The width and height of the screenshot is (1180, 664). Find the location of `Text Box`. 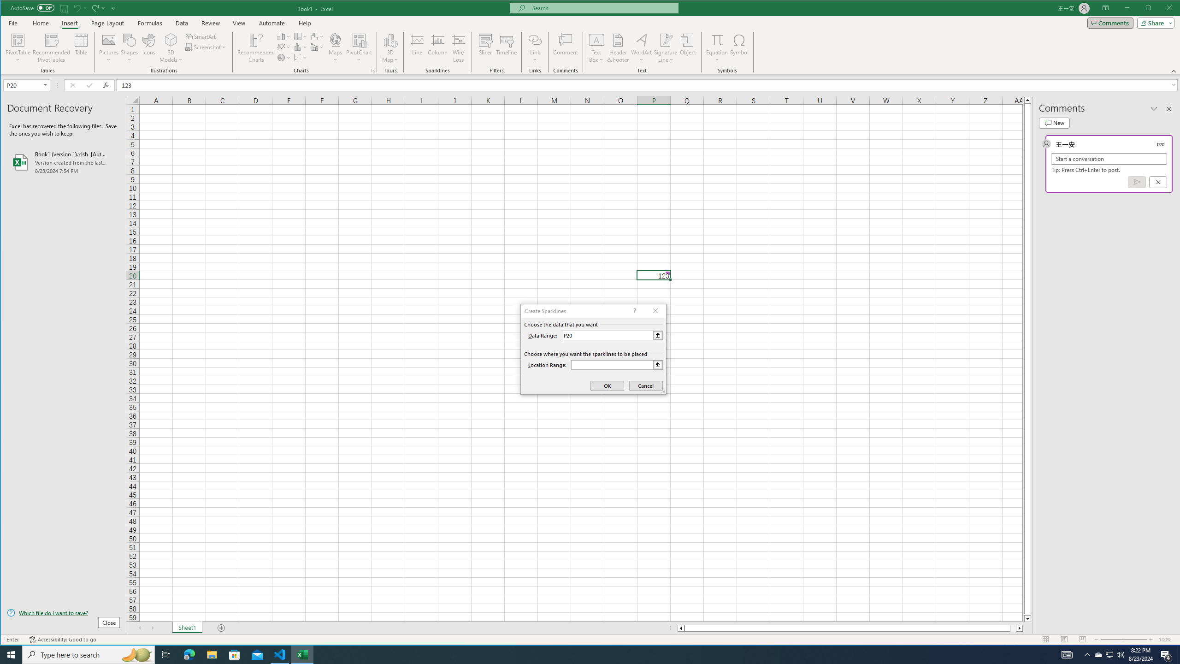

Text Box is located at coordinates (596, 48).